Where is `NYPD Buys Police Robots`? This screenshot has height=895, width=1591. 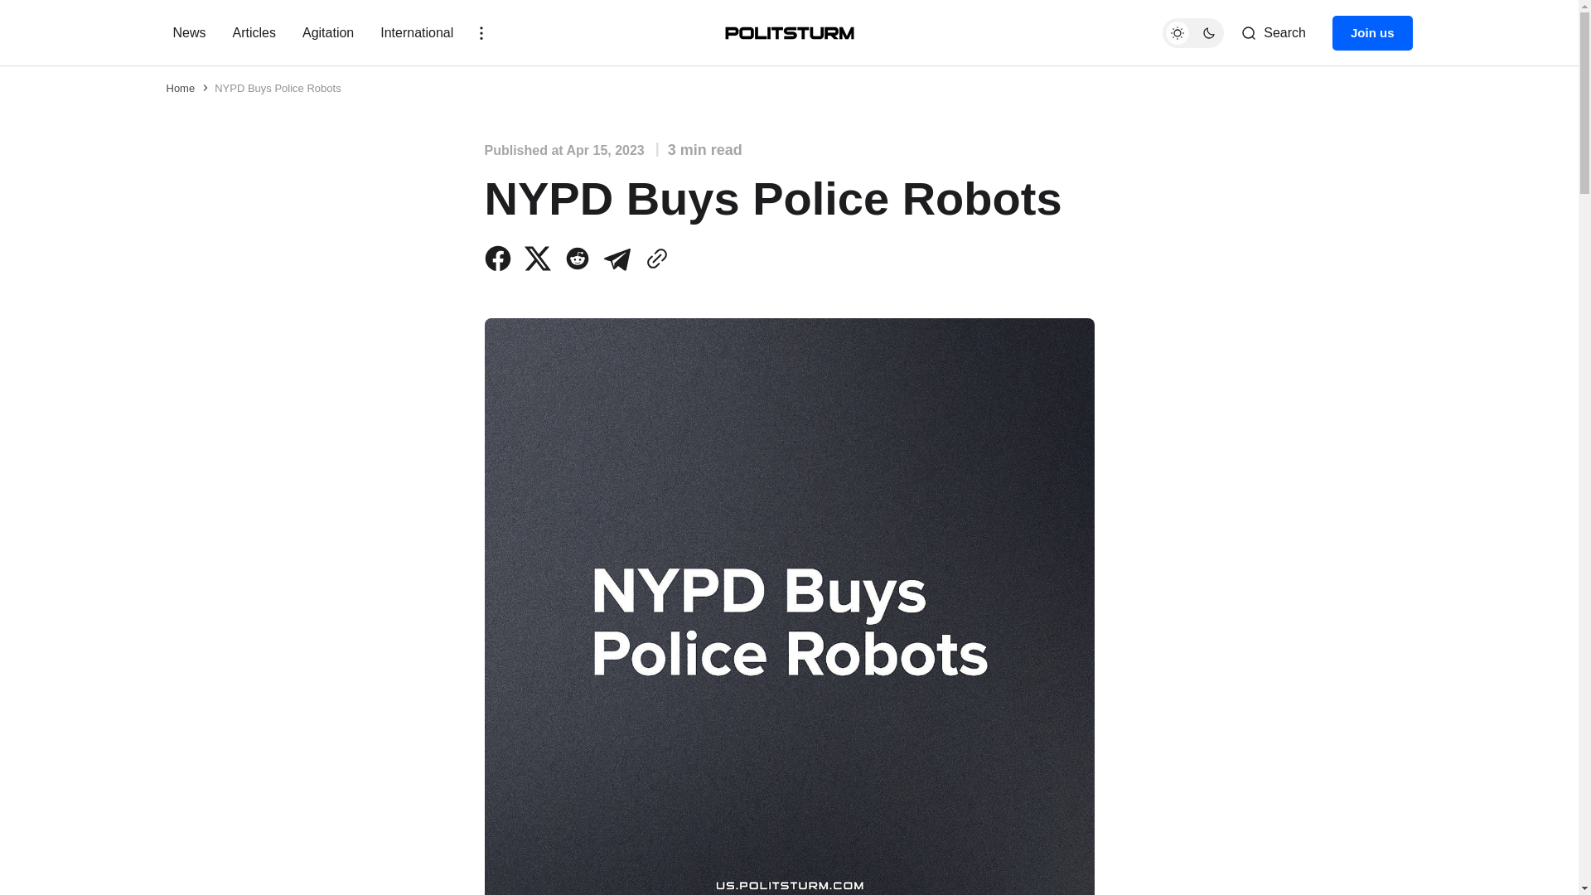 NYPD Buys Police Robots is located at coordinates (277, 88).